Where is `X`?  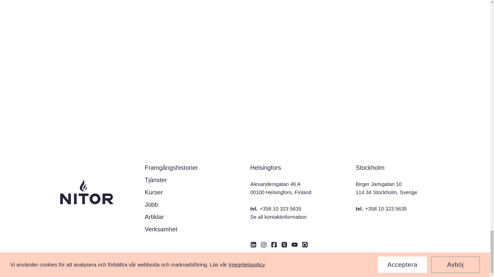
X is located at coordinates (284, 244).